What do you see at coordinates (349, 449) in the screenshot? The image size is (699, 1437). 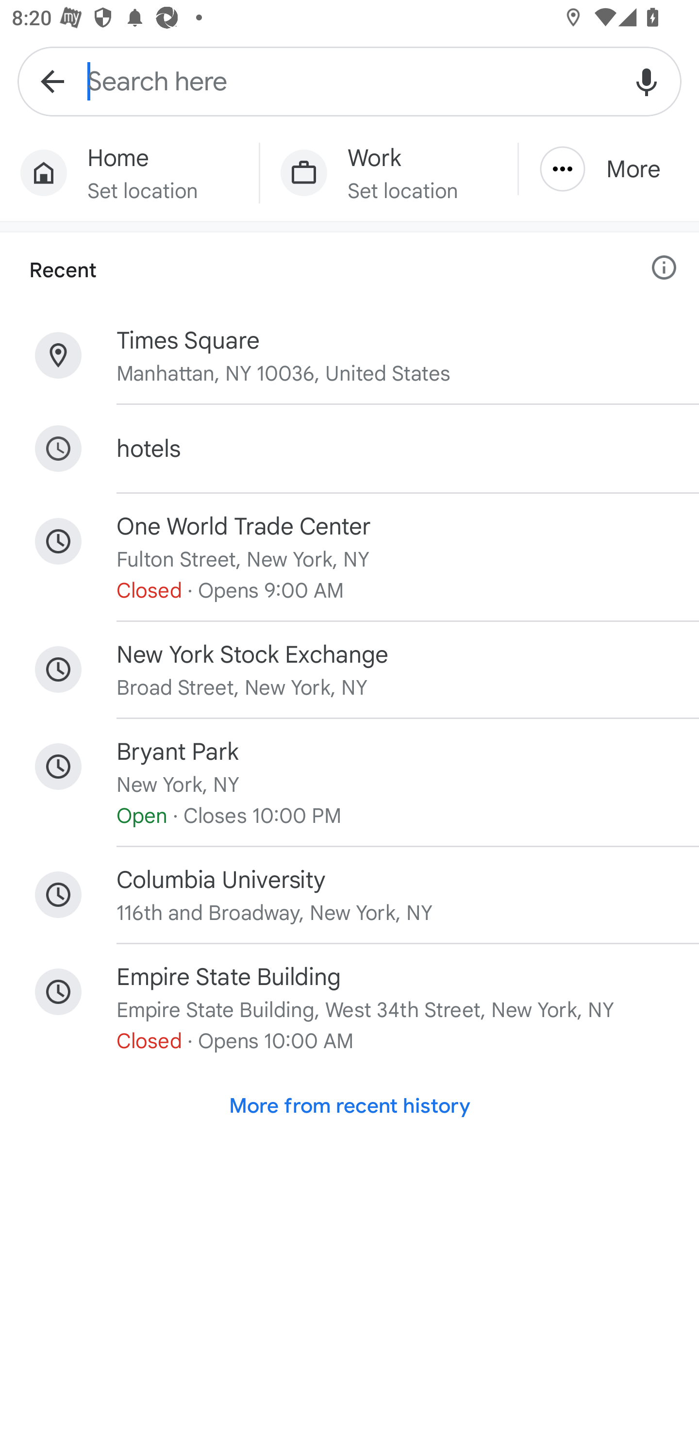 I see `hotels` at bounding box center [349, 449].